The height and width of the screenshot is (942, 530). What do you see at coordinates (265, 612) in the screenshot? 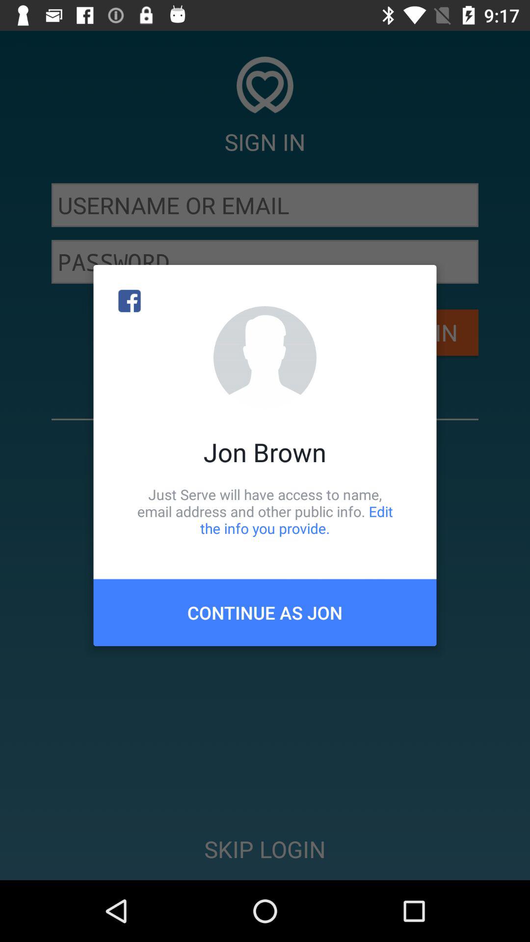
I see `swipe to continue as jon item` at bounding box center [265, 612].